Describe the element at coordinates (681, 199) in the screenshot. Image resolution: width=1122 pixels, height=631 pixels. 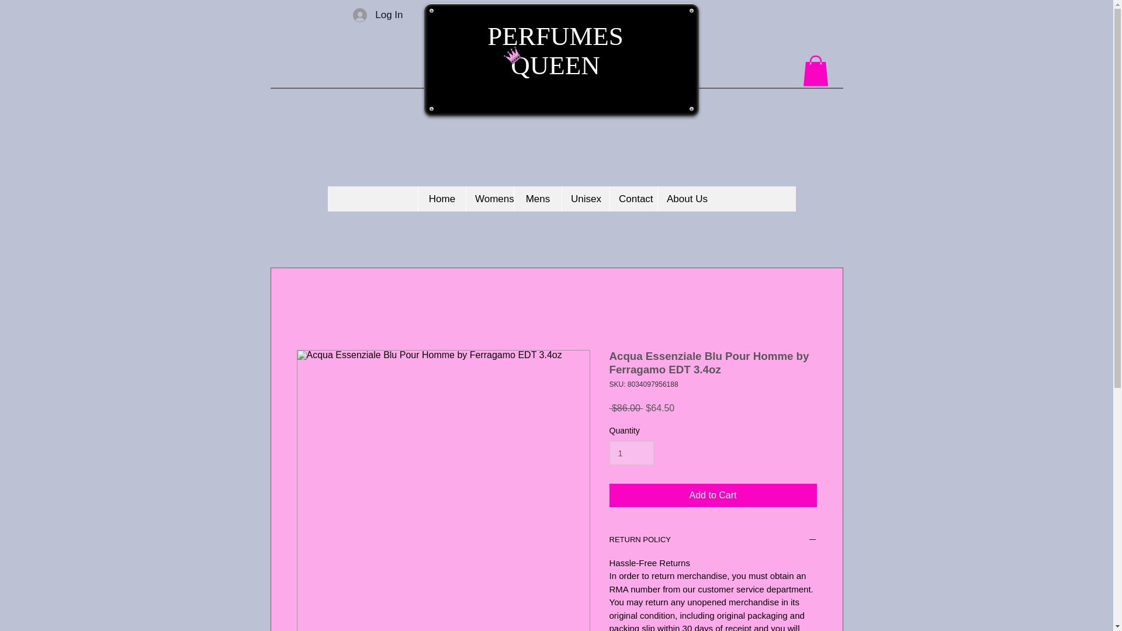
I see `About Us` at that location.